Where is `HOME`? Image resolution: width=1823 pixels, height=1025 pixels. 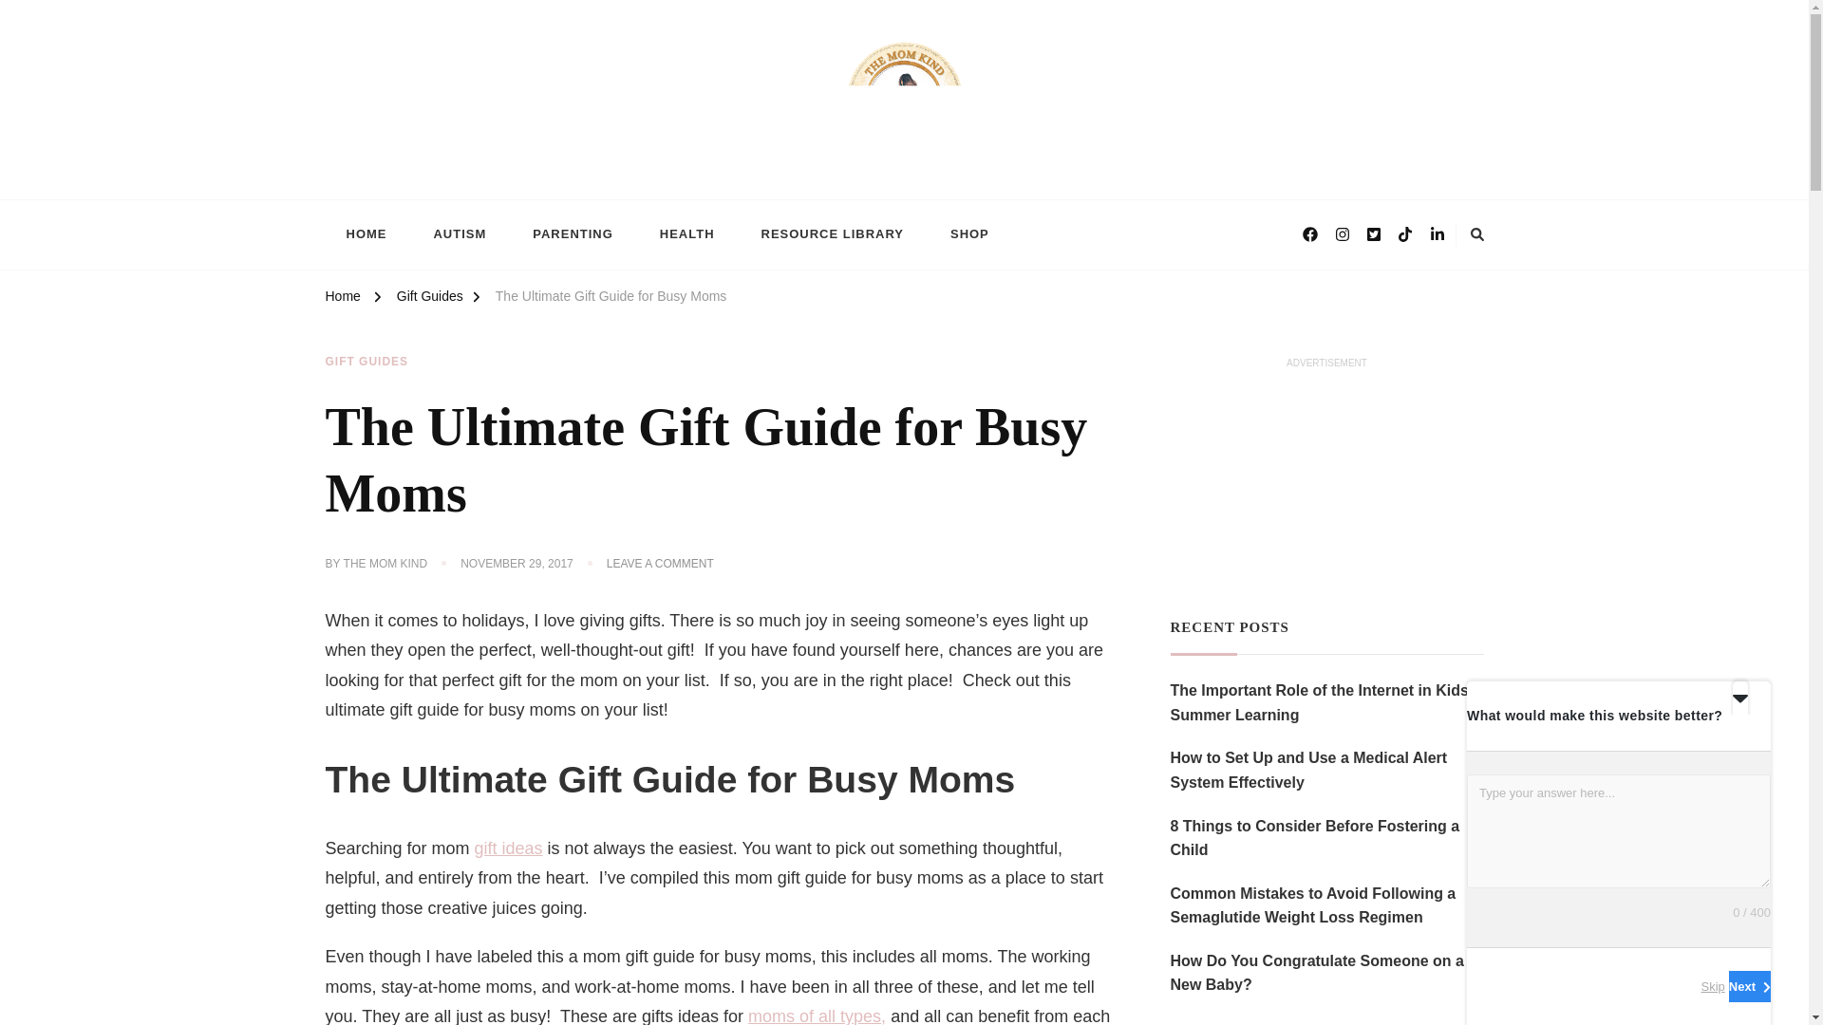
HOME is located at coordinates (366, 362).